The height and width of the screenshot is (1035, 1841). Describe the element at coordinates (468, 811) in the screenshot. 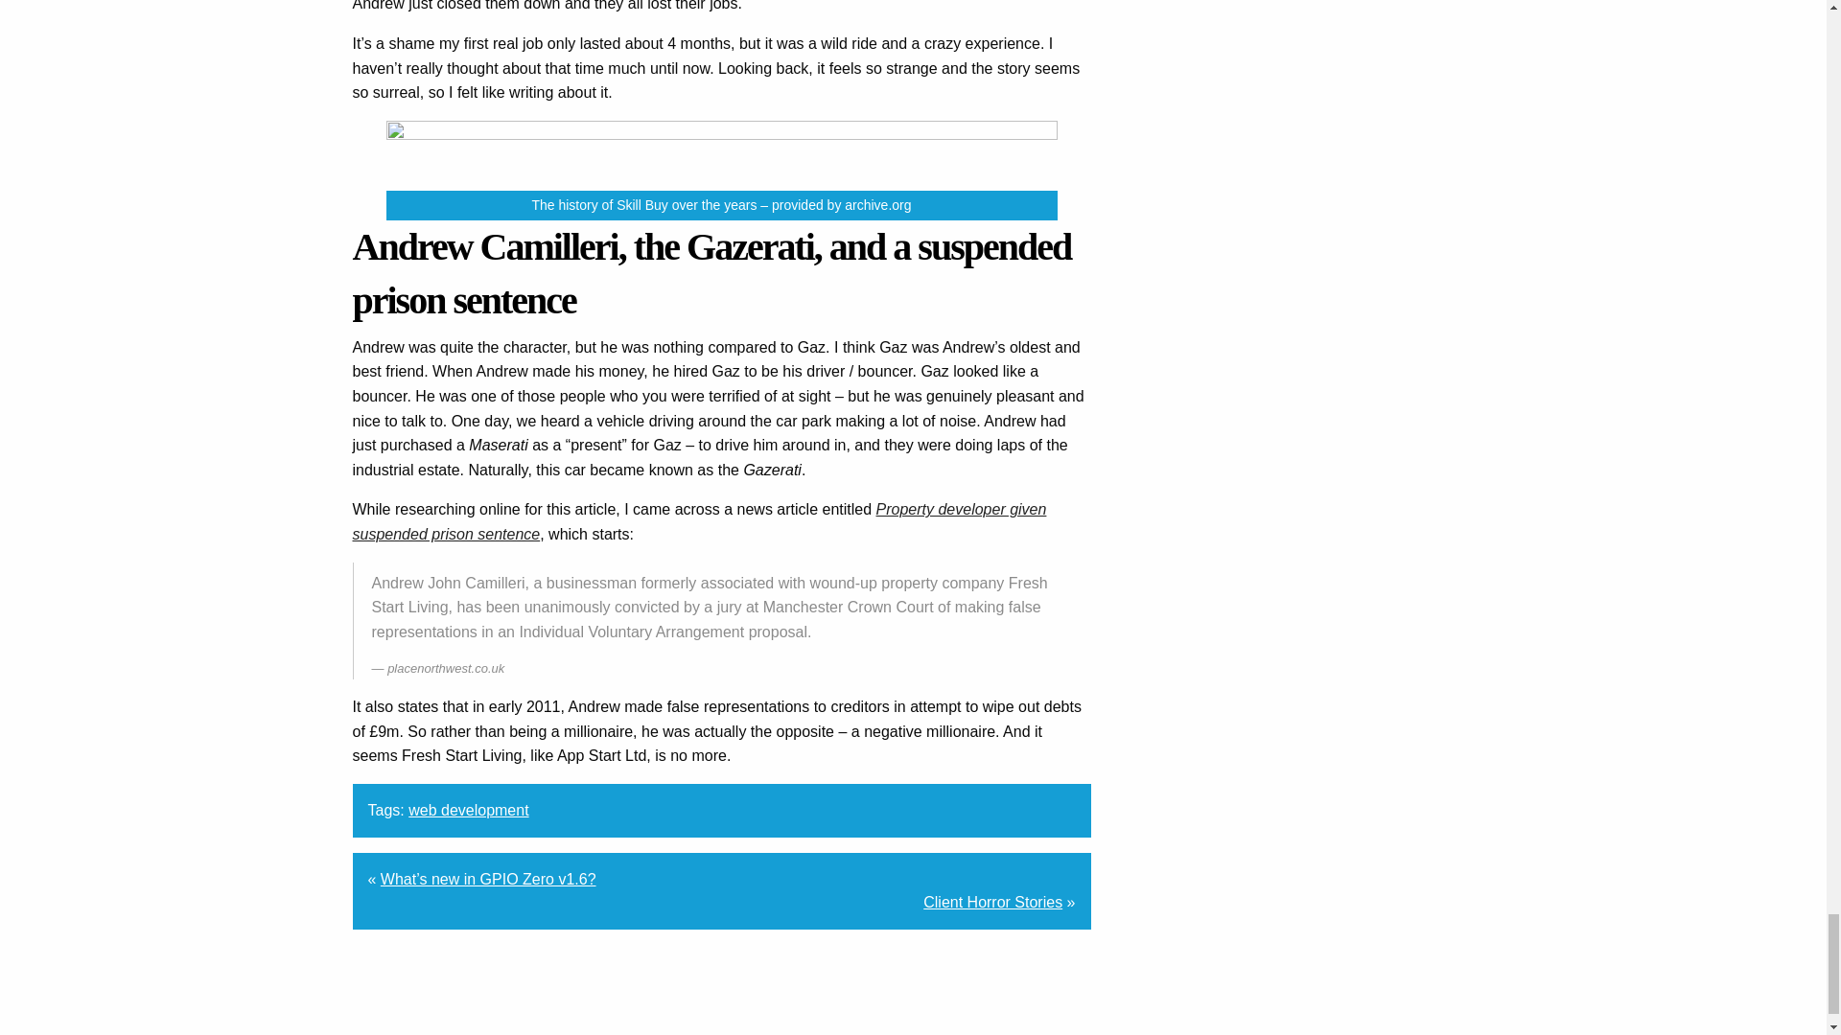

I see `web development` at that location.